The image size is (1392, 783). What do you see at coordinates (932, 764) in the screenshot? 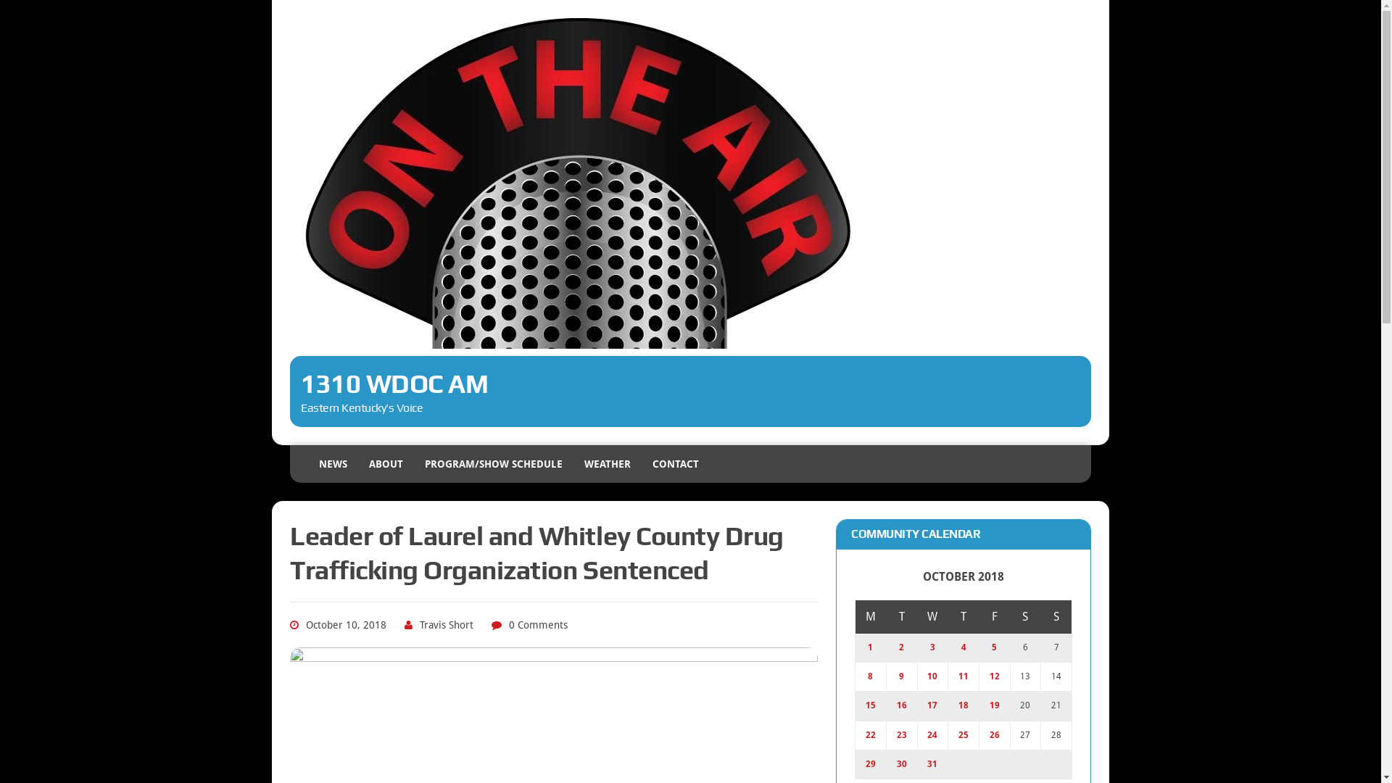
I see `31` at bounding box center [932, 764].